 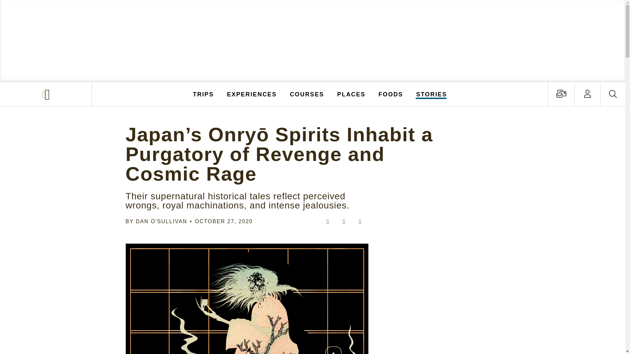 What do you see at coordinates (306, 94) in the screenshot?
I see `COURSES` at bounding box center [306, 94].